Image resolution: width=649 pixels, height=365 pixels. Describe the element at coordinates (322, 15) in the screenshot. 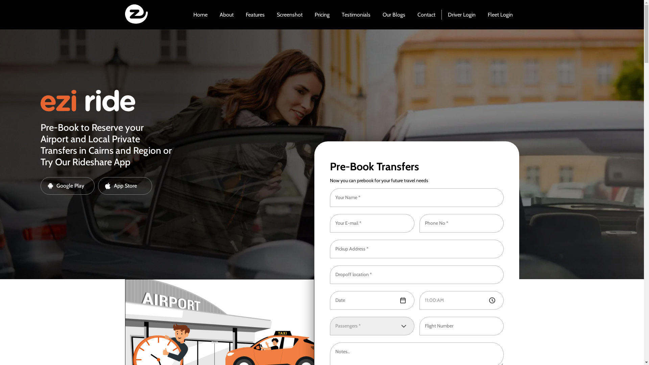

I see `Pricing` at that location.